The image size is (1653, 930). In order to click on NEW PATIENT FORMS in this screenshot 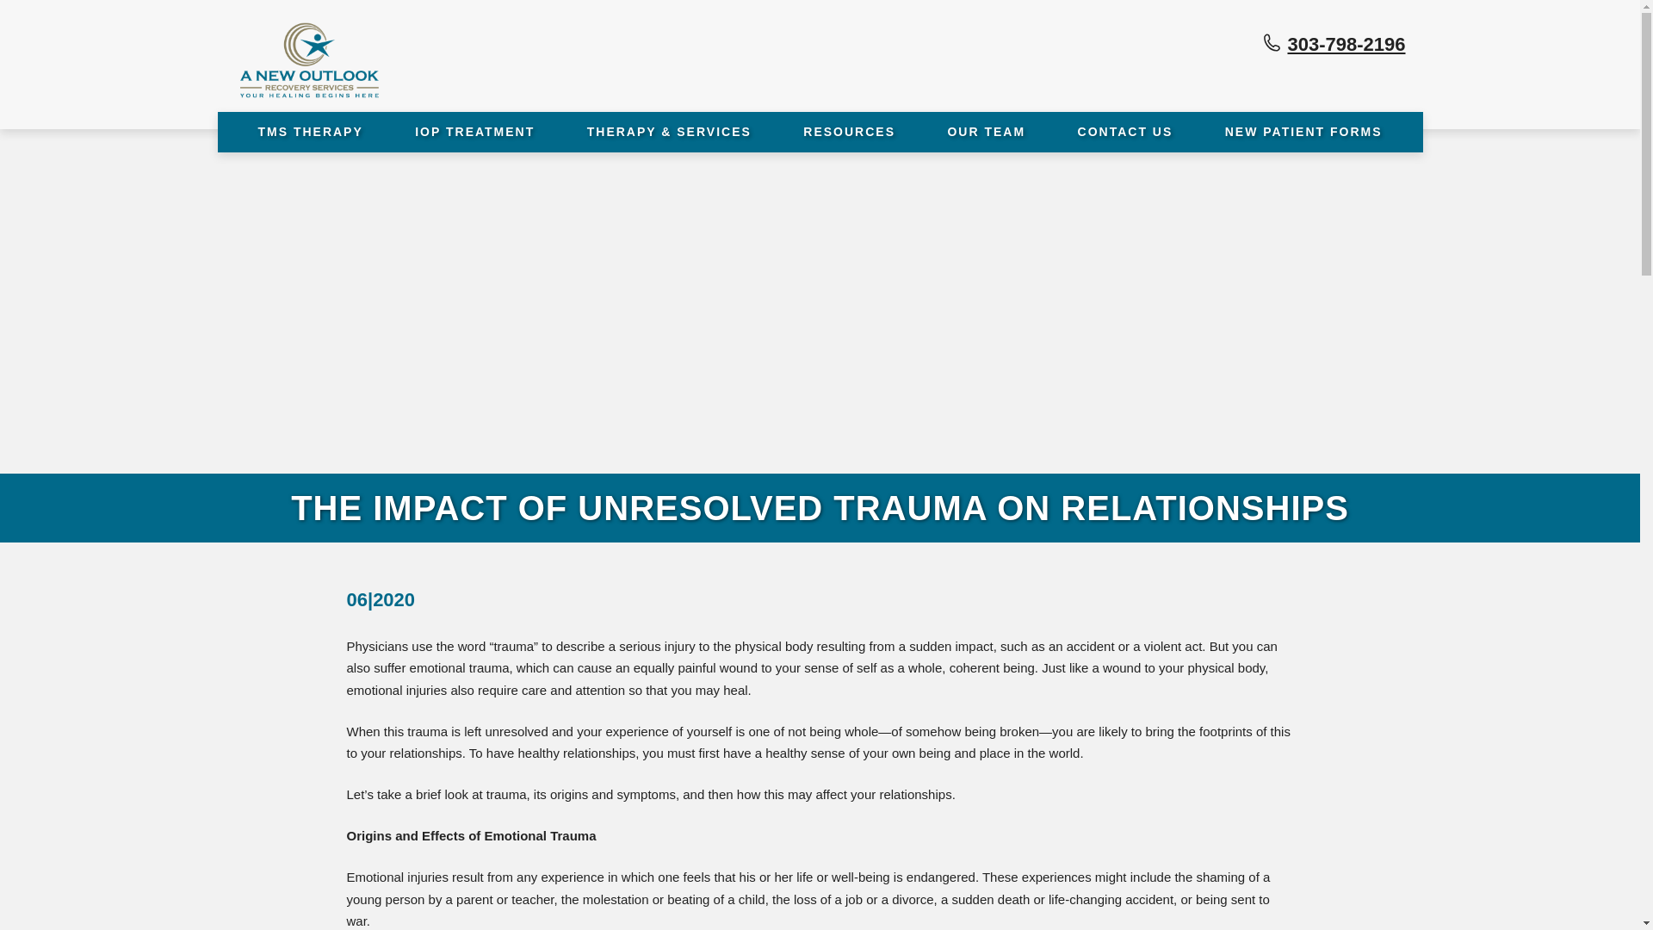, I will do `click(1303, 132)`.